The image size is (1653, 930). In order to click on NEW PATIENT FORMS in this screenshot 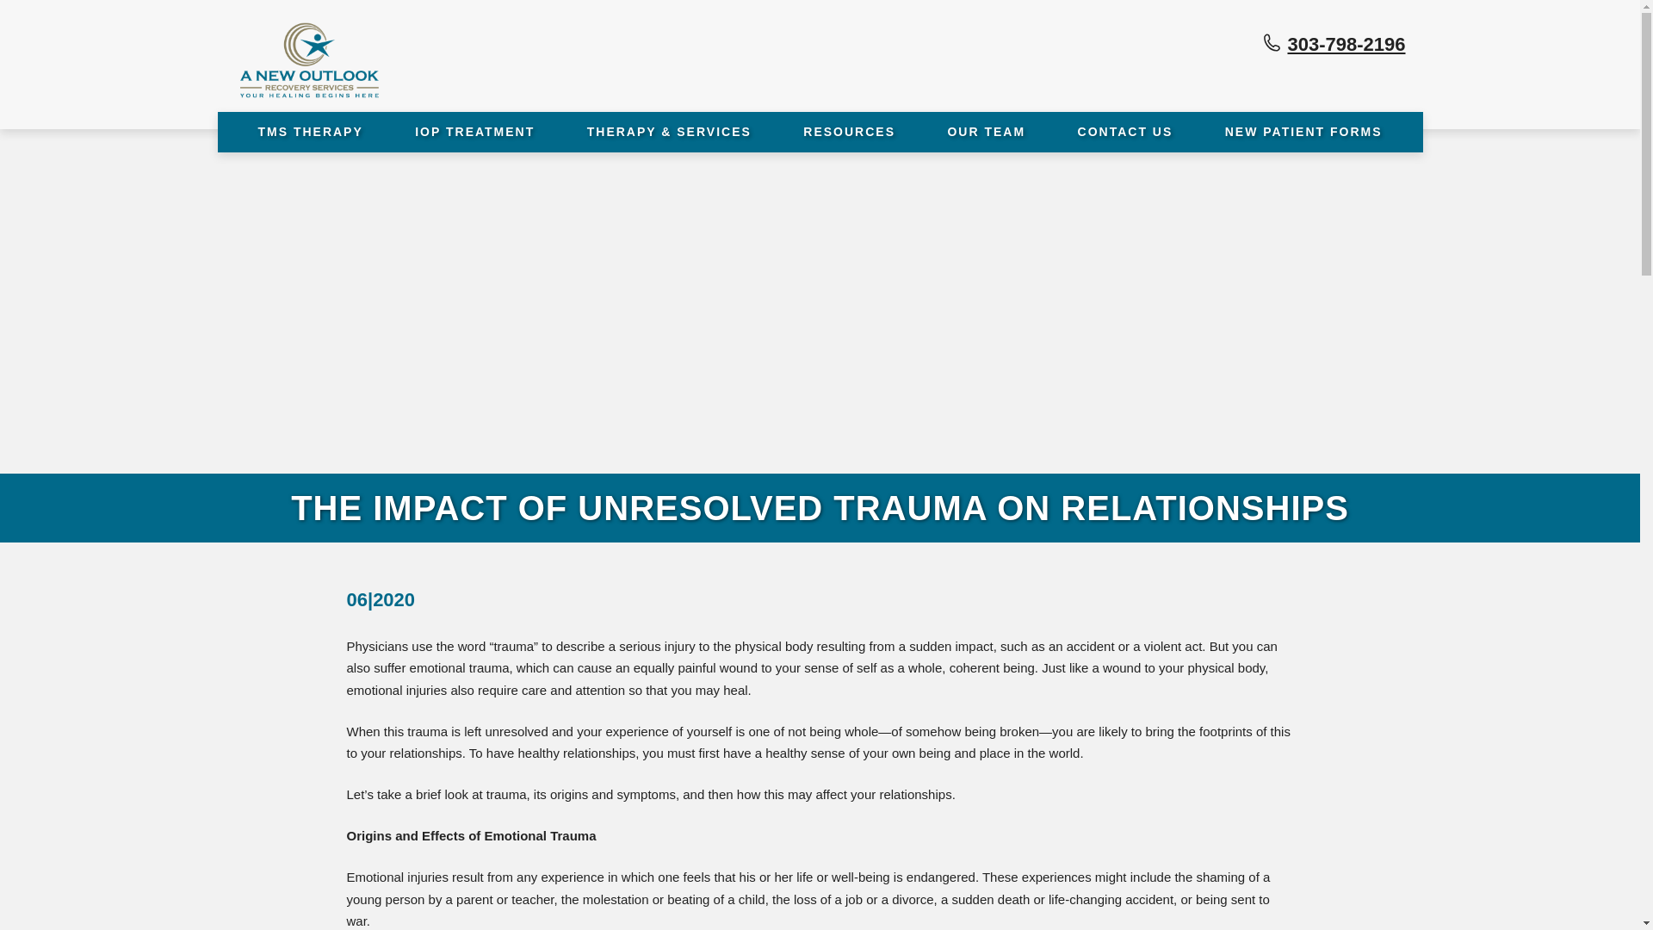, I will do `click(1303, 132)`.